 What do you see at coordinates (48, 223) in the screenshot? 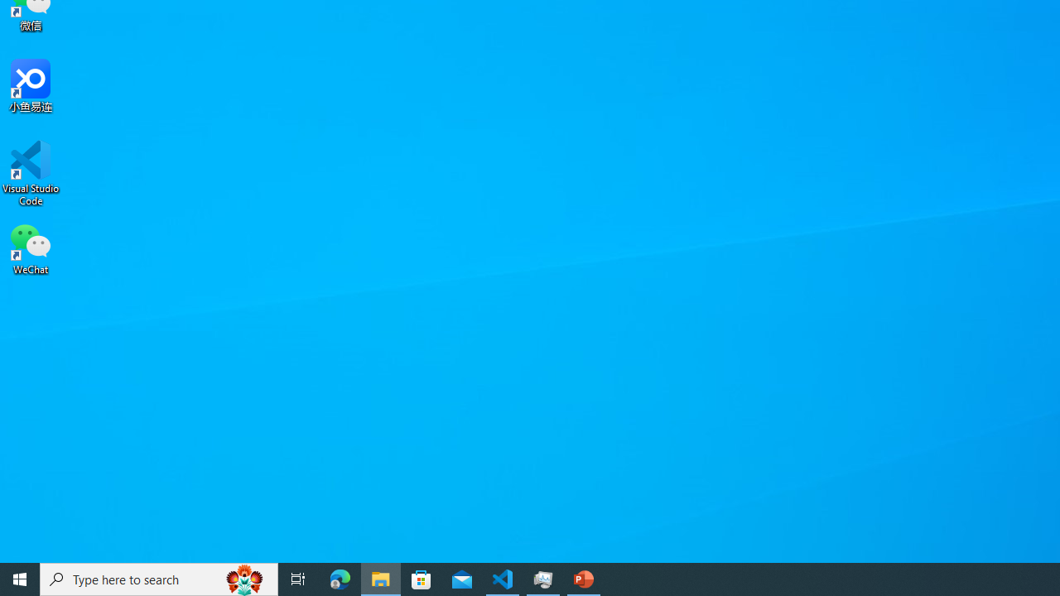
I see `VMware Workstation Pro` at bounding box center [48, 223].